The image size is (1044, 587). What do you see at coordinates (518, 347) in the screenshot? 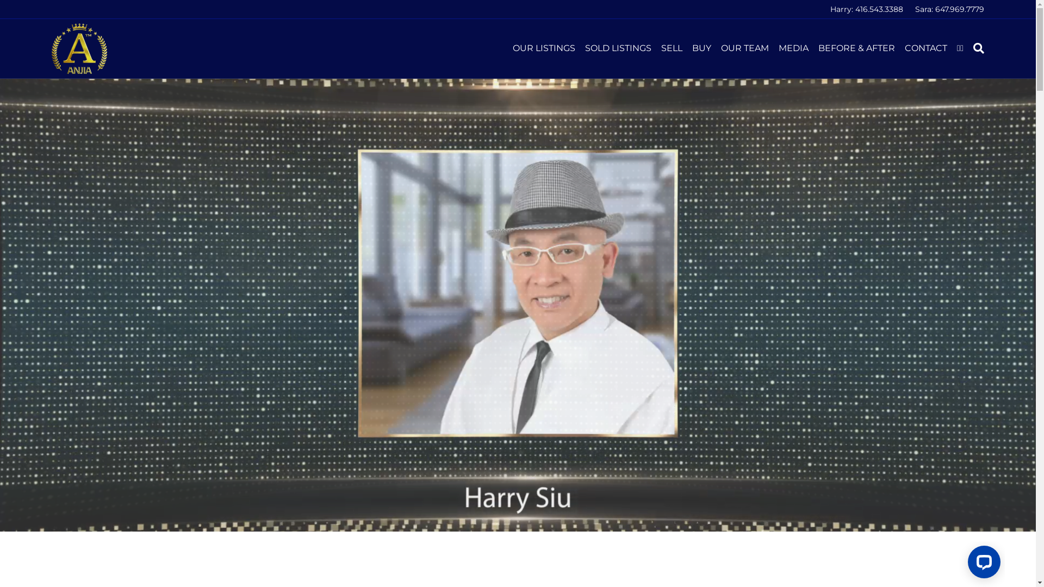
I see `VIEW FEATURED LISTINGS` at bounding box center [518, 347].